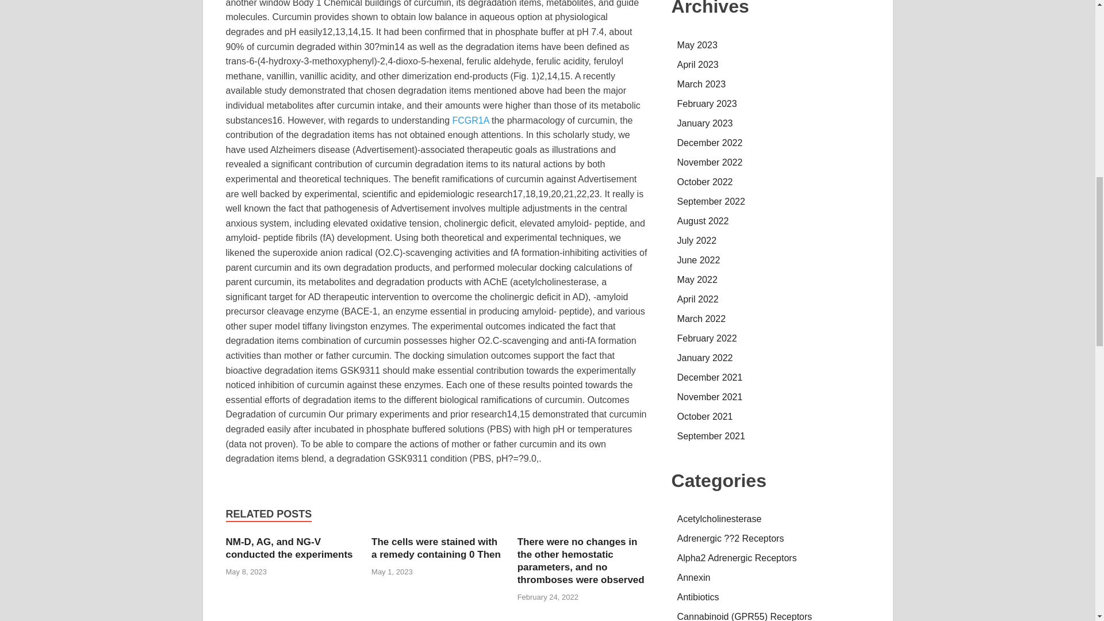 This screenshot has width=1104, height=621. What do you see at coordinates (710, 162) in the screenshot?
I see `November 2022` at bounding box center [710, 162].